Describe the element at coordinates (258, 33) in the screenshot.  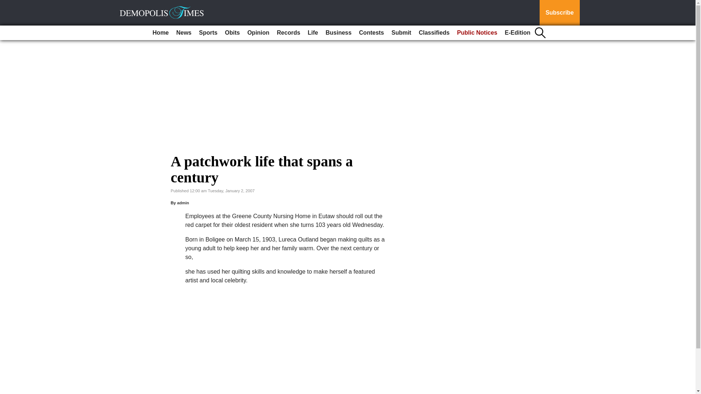
I see `Opinion` at that location.